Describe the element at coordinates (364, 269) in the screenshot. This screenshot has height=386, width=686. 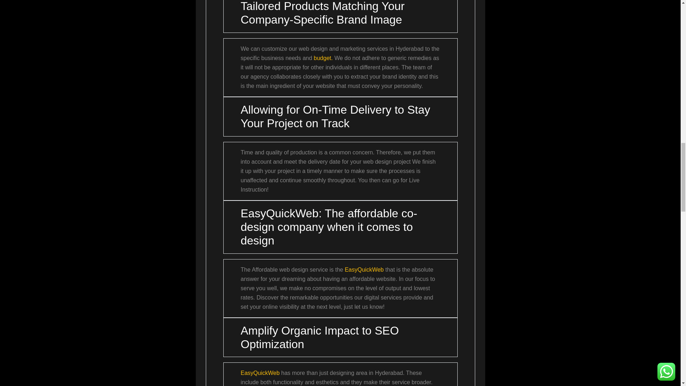
I see `EasyQuickWeb` at that location.